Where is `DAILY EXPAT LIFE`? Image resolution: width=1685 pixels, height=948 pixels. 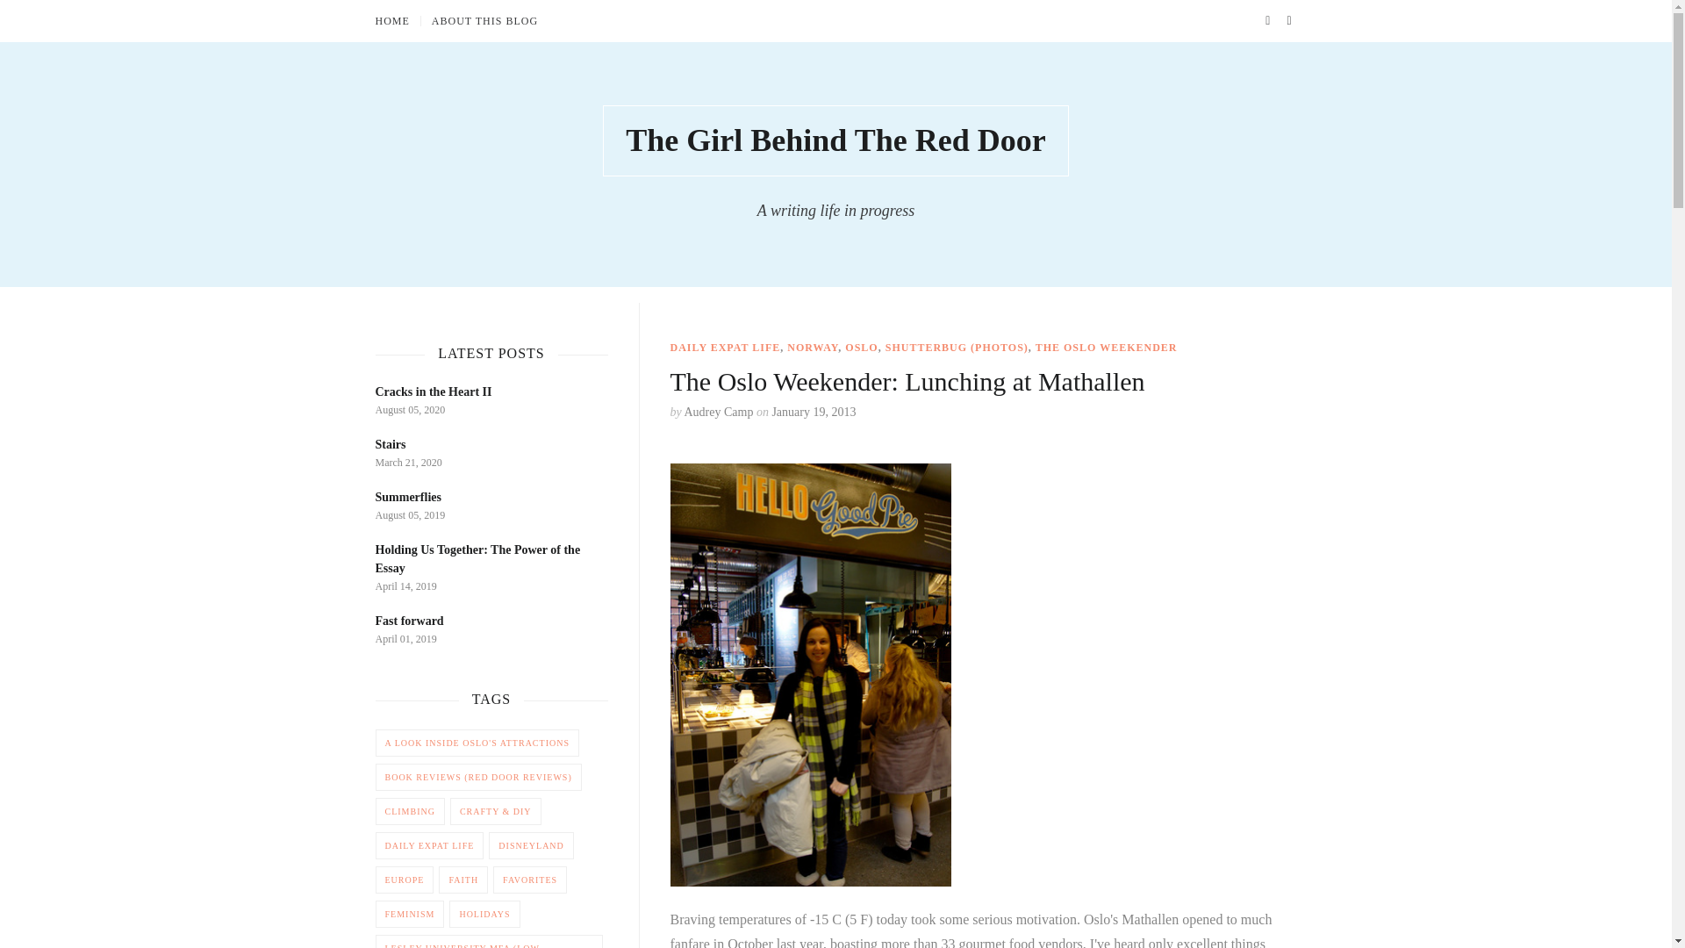
DAILY EXPAT LIFE is located at coordinates (430, 845).